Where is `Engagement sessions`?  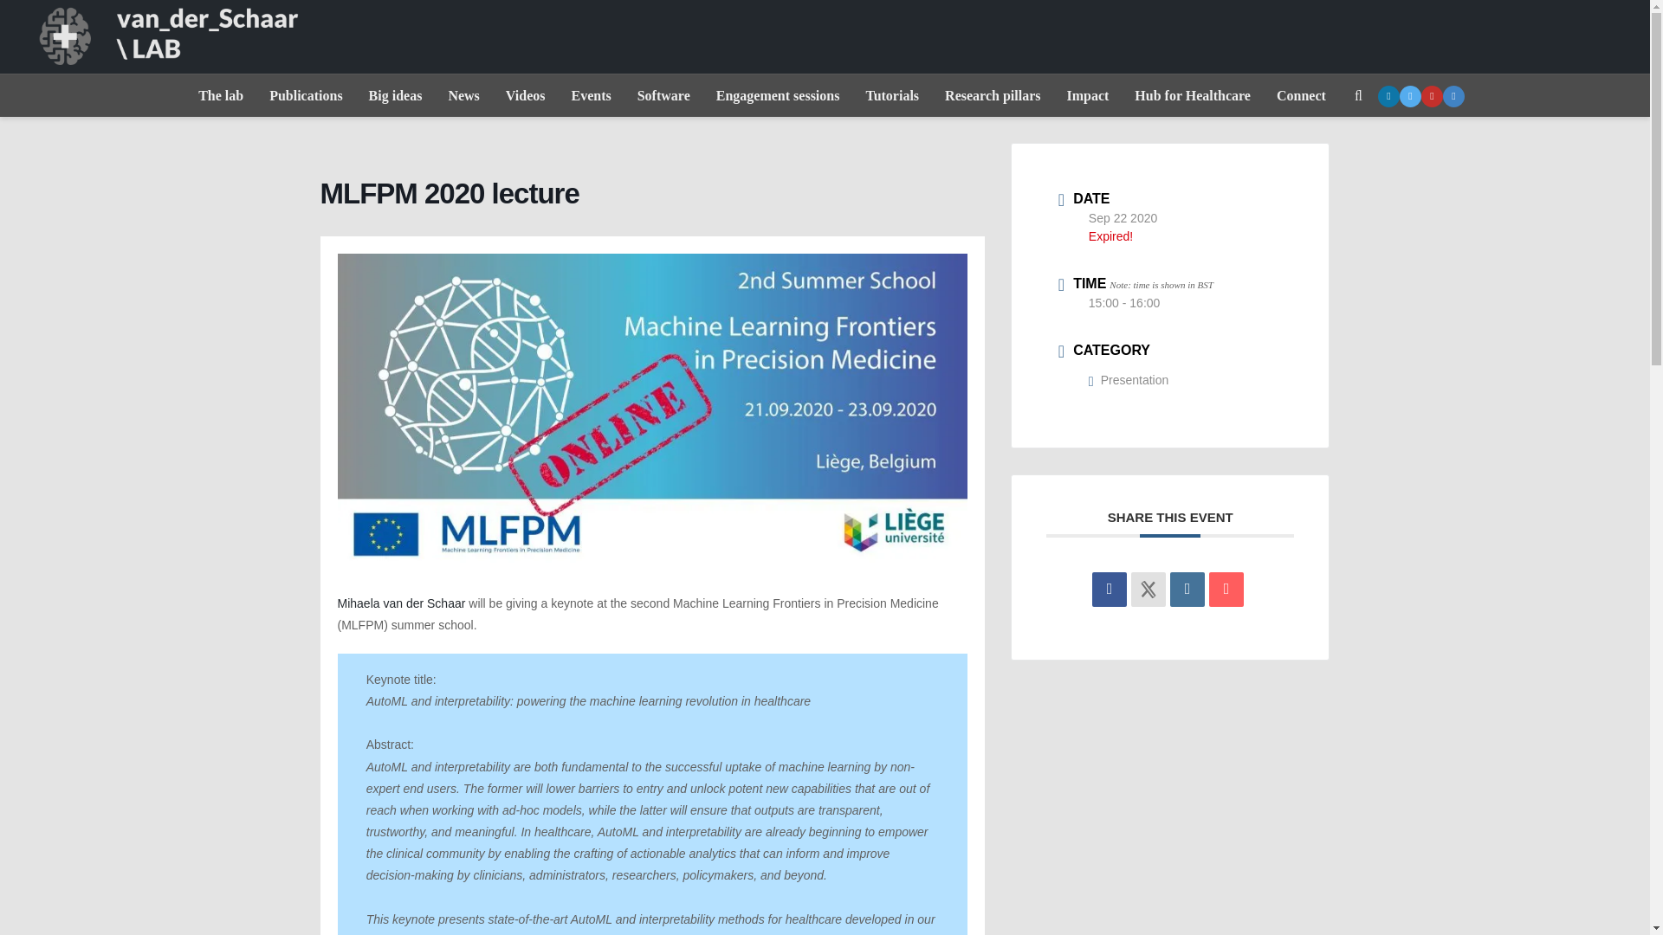
Engagement sessions is located at coordinates (778, 96).